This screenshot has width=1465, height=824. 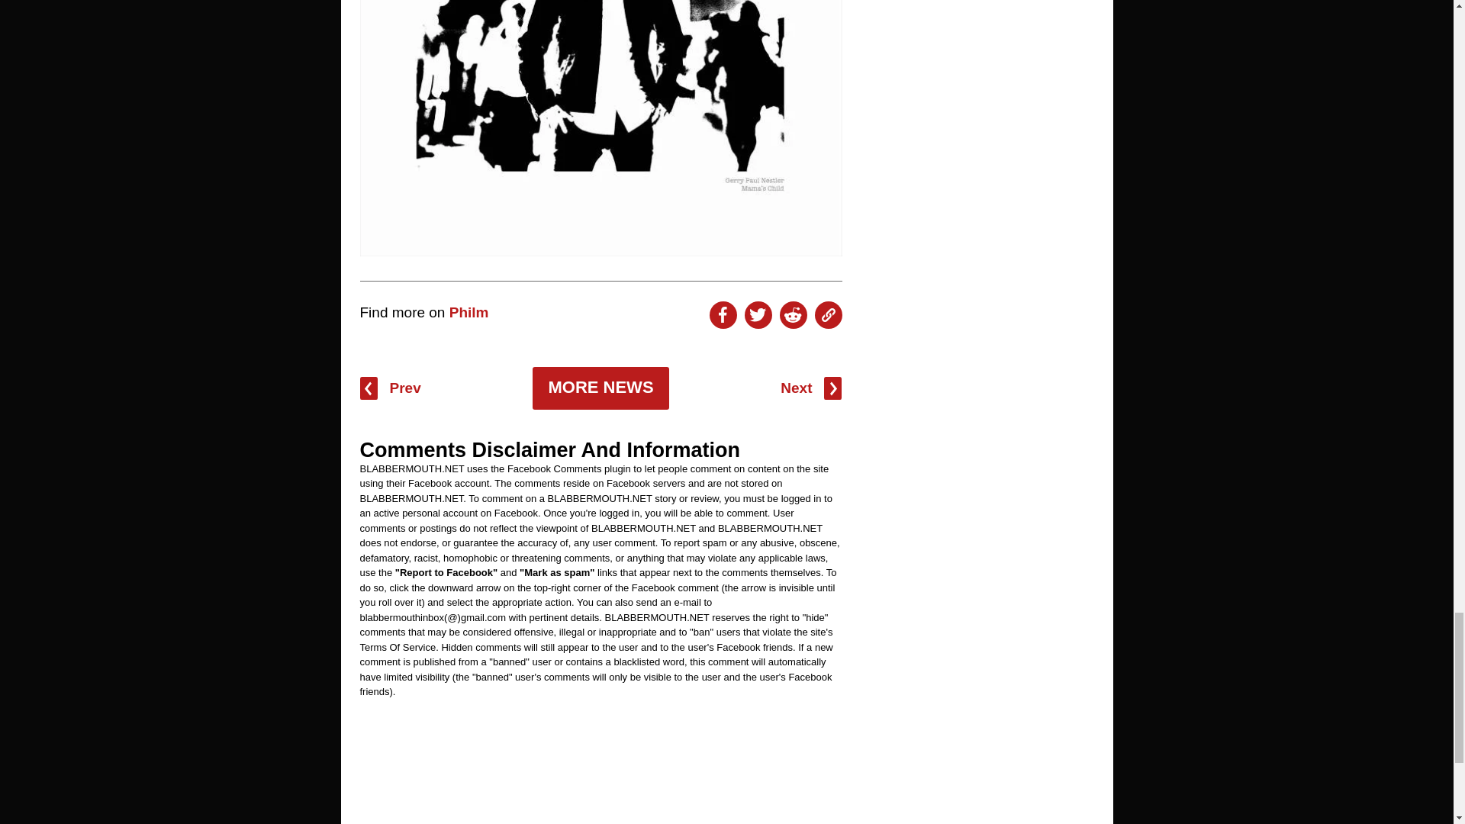 What do you see at coordinates (829, 314) in the screenshot?
I see `Copy To Clipboard` at bounding box center [829, 314].